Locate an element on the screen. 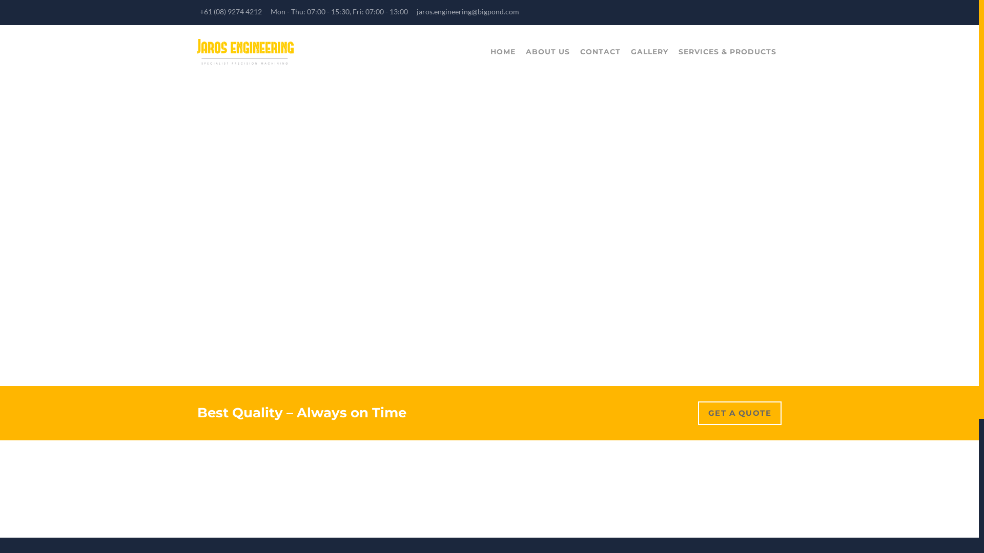 This screenshot has height=553, width=984. ABOUT US is located at coordinates (548, 52).